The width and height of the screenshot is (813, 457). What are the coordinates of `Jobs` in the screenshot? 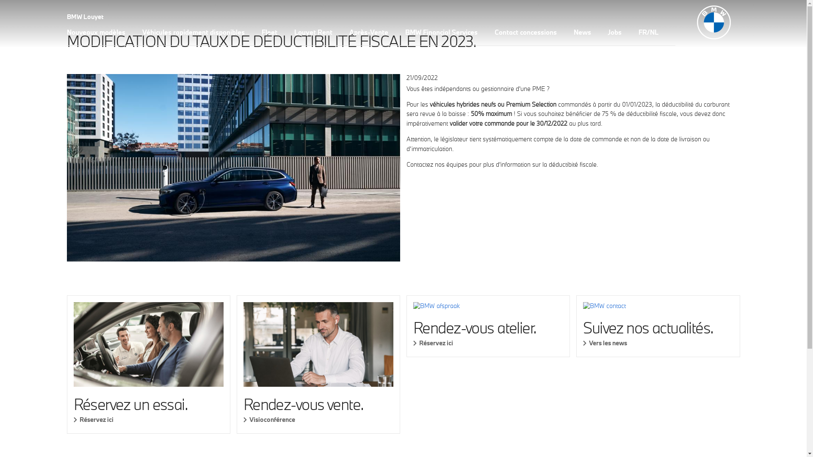 It's located at (615, 36).